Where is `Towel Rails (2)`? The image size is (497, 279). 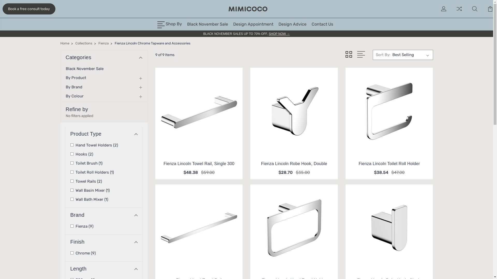 Towel Rails (2) is located at coordinates (104, 181).